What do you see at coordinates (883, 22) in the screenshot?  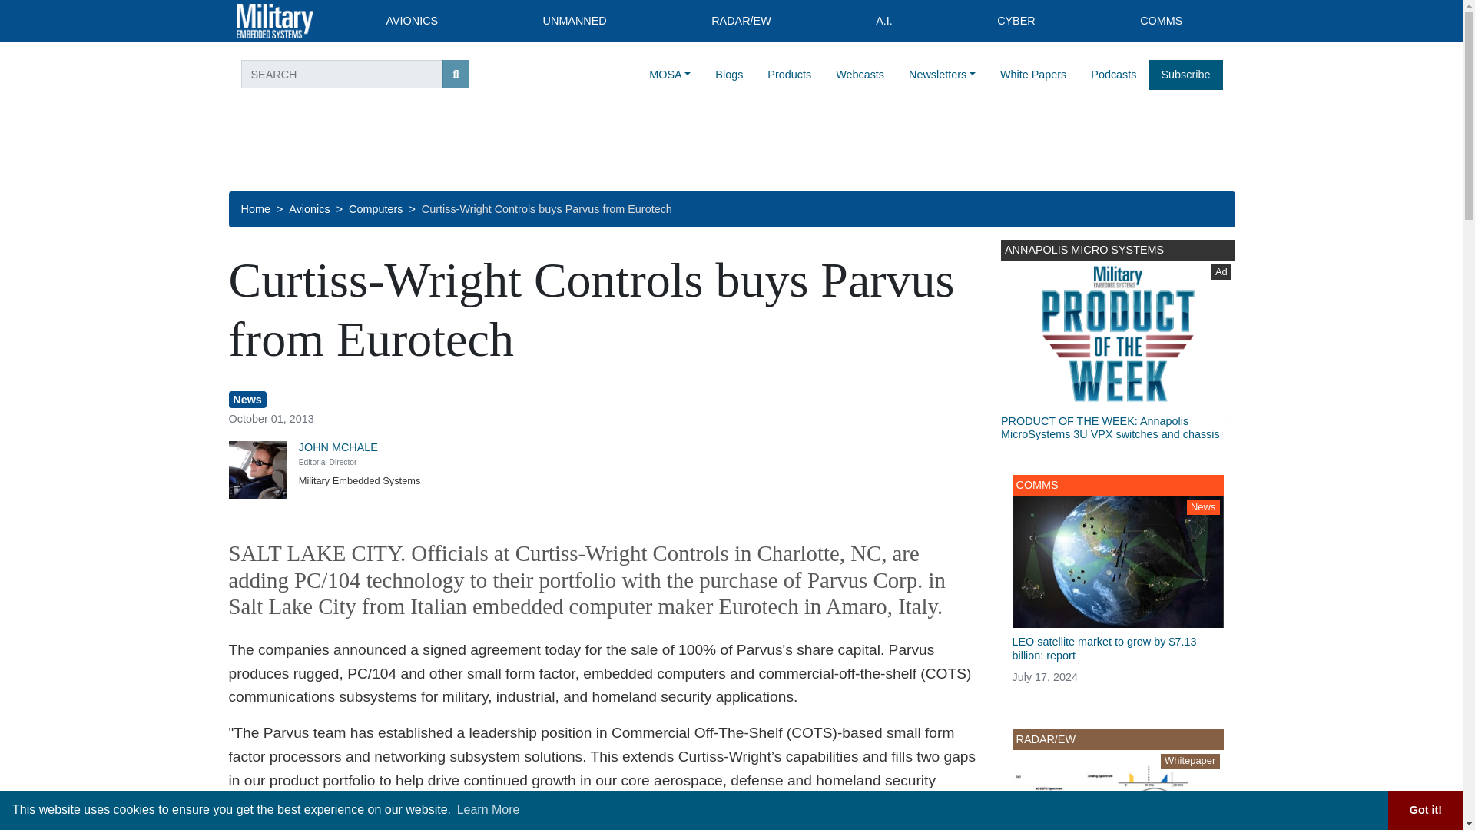 I see `A.I.` at bounding box center [883, 22].